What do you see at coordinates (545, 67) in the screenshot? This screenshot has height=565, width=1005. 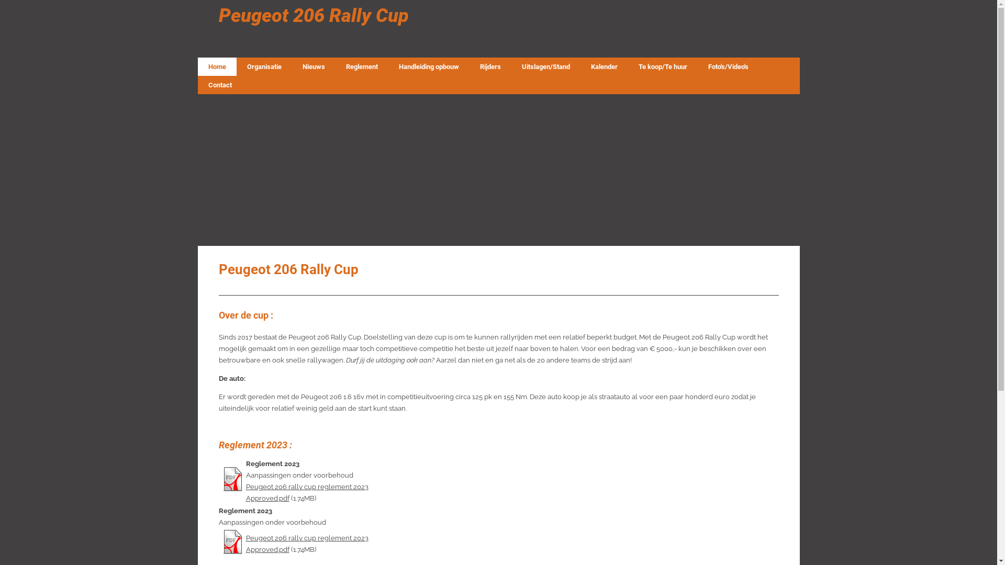 I see `Uitslagen/Stand` at bounding box center [545, 67].